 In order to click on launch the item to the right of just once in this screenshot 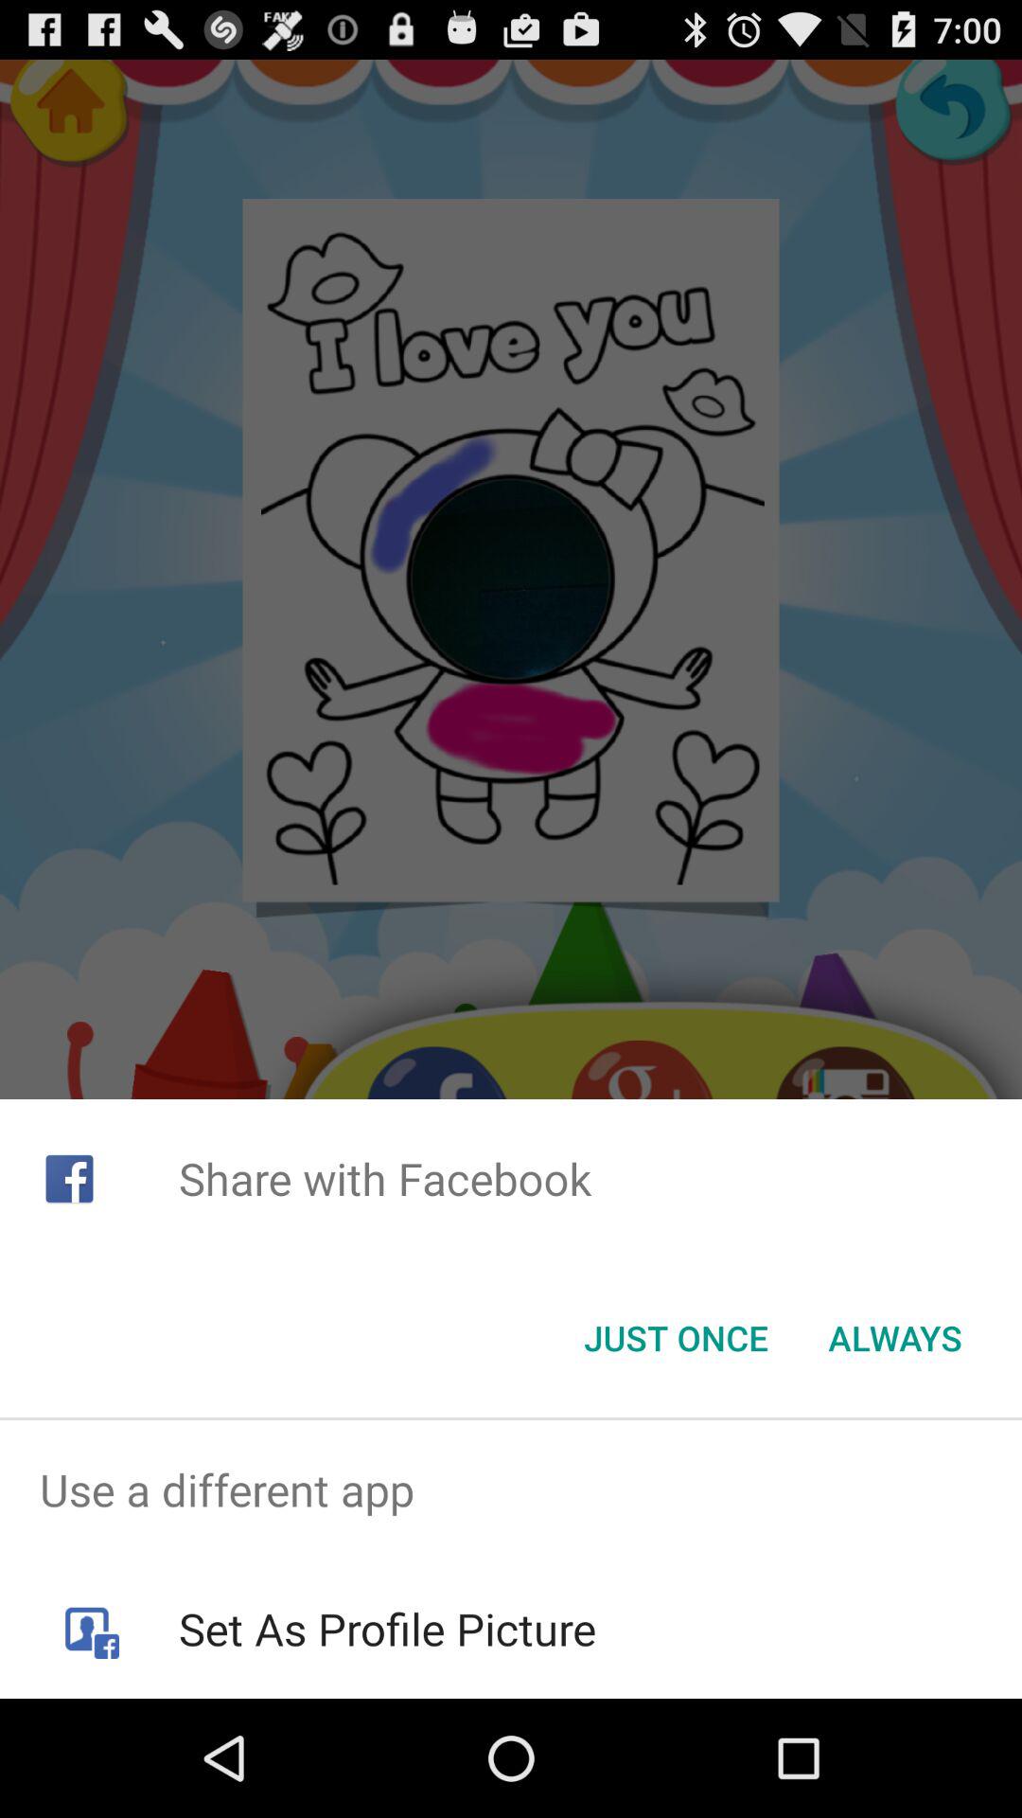, I will do `click(895, 1338)`.